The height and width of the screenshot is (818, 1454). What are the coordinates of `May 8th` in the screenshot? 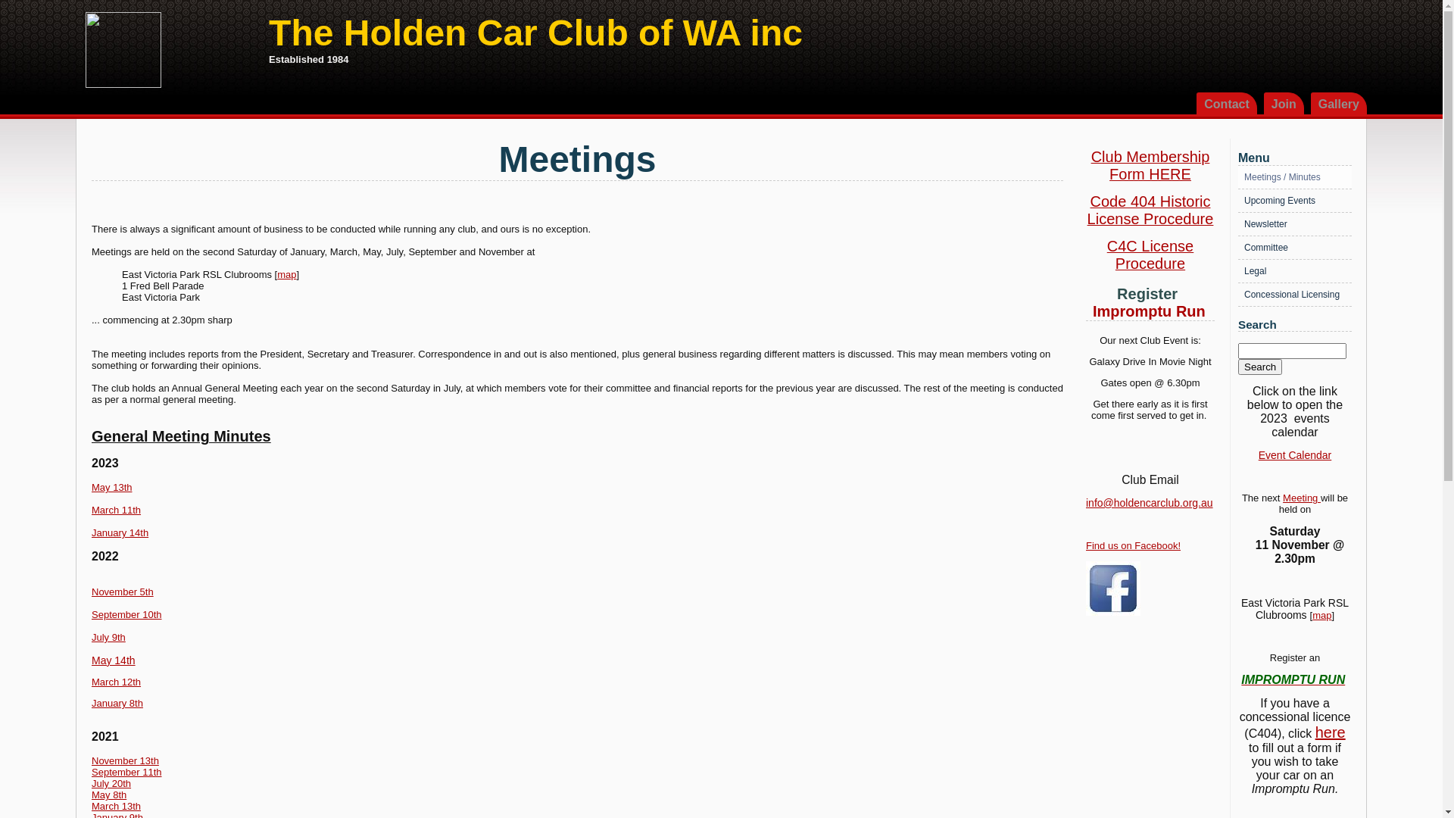 It's located at (109, 795).